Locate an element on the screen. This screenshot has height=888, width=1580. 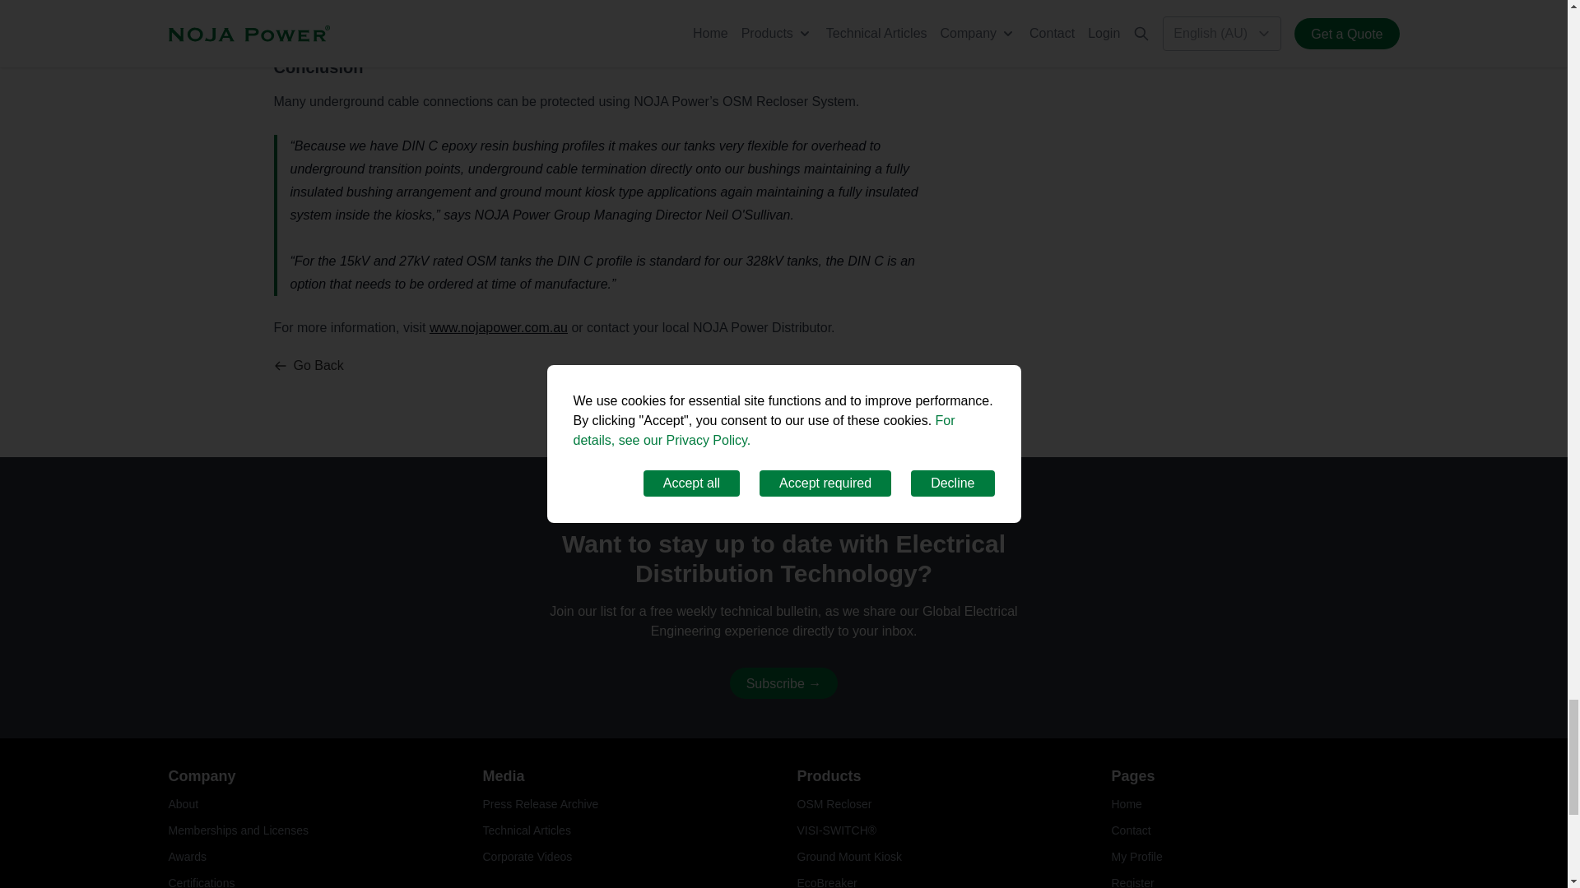
About is located at coordinates (183, 804).